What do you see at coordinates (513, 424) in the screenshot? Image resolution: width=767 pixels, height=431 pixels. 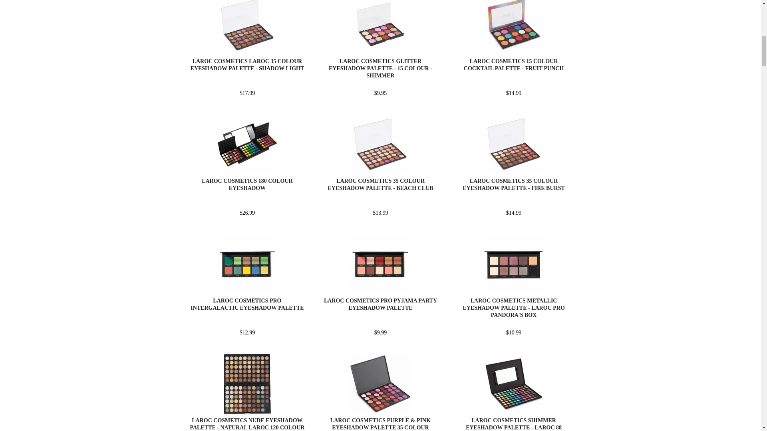 I see `LaRoc Cosmetics Shimmer Eyeshadow Palette - LaRoc 88 Colour` at bounding box center [513, 424].